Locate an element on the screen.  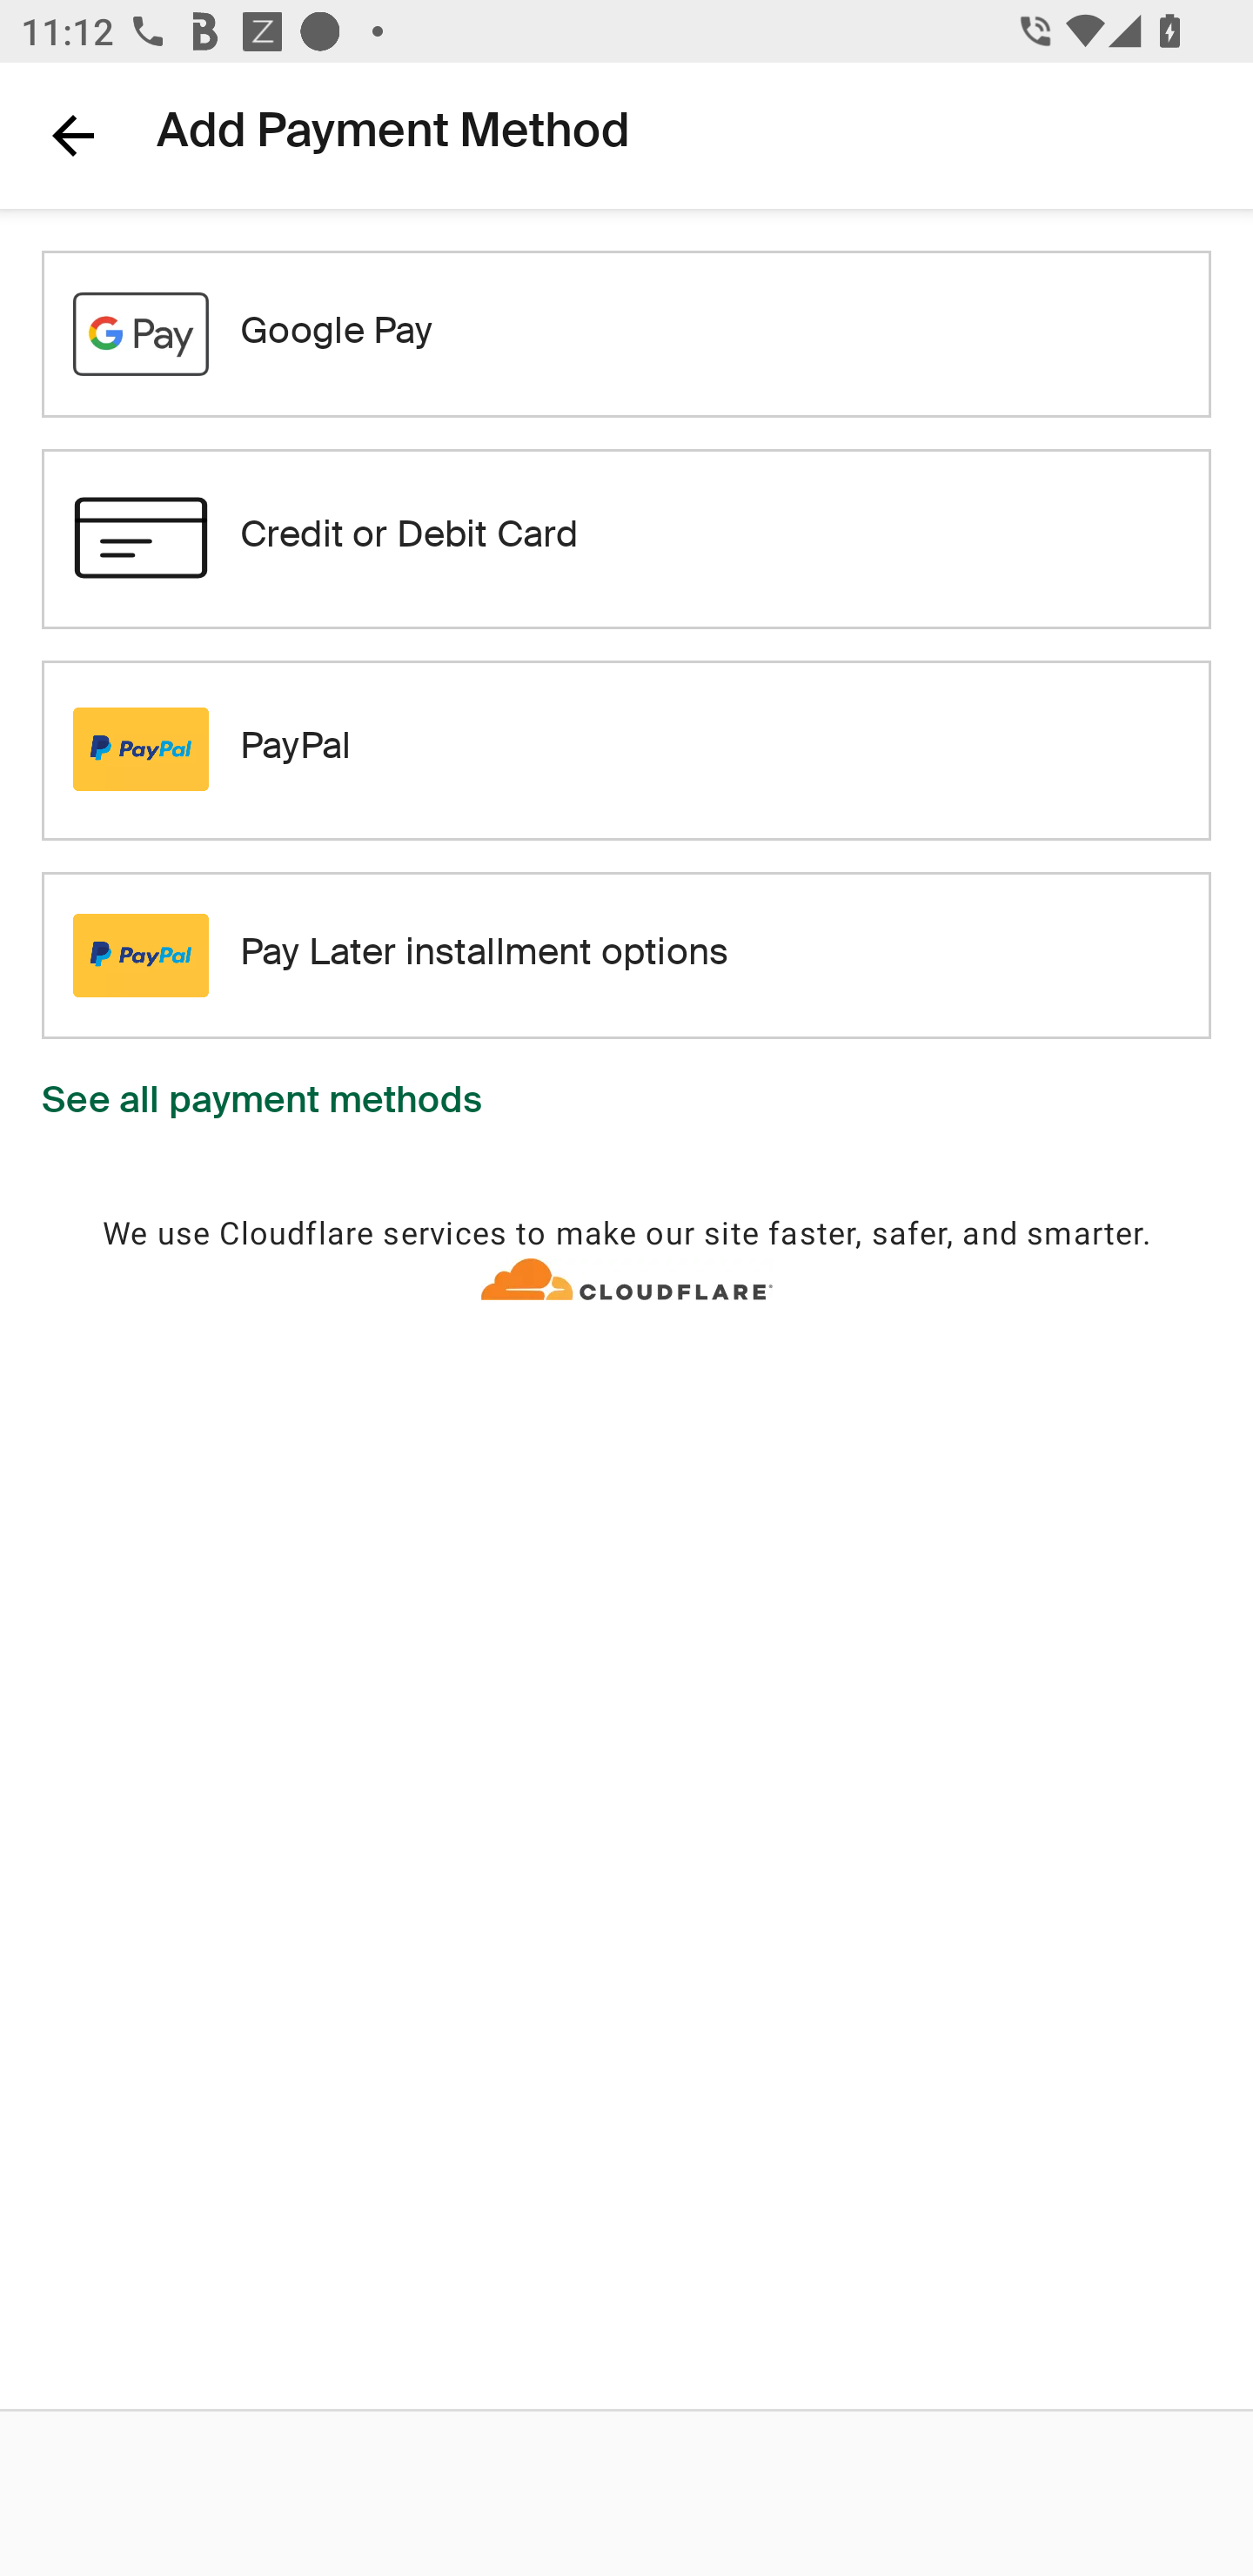
See all payment methods is located at coordinates (262, 1104).